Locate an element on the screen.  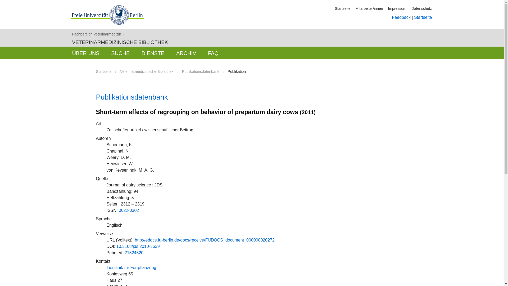
SUCHE is located at coordinates (120, 53).